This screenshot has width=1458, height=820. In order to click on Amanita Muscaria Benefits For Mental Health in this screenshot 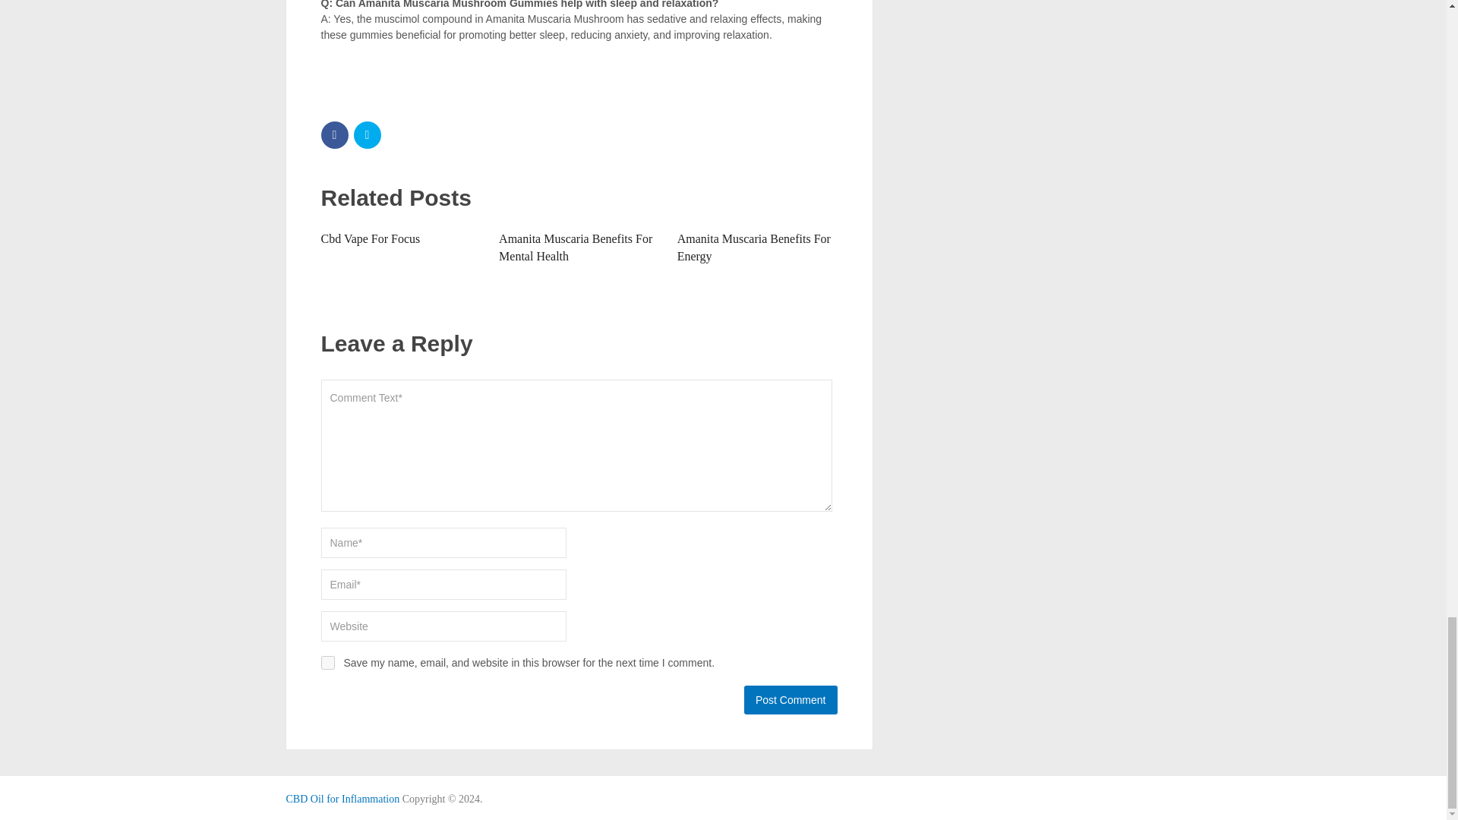, I will do `click(575, 246)`.